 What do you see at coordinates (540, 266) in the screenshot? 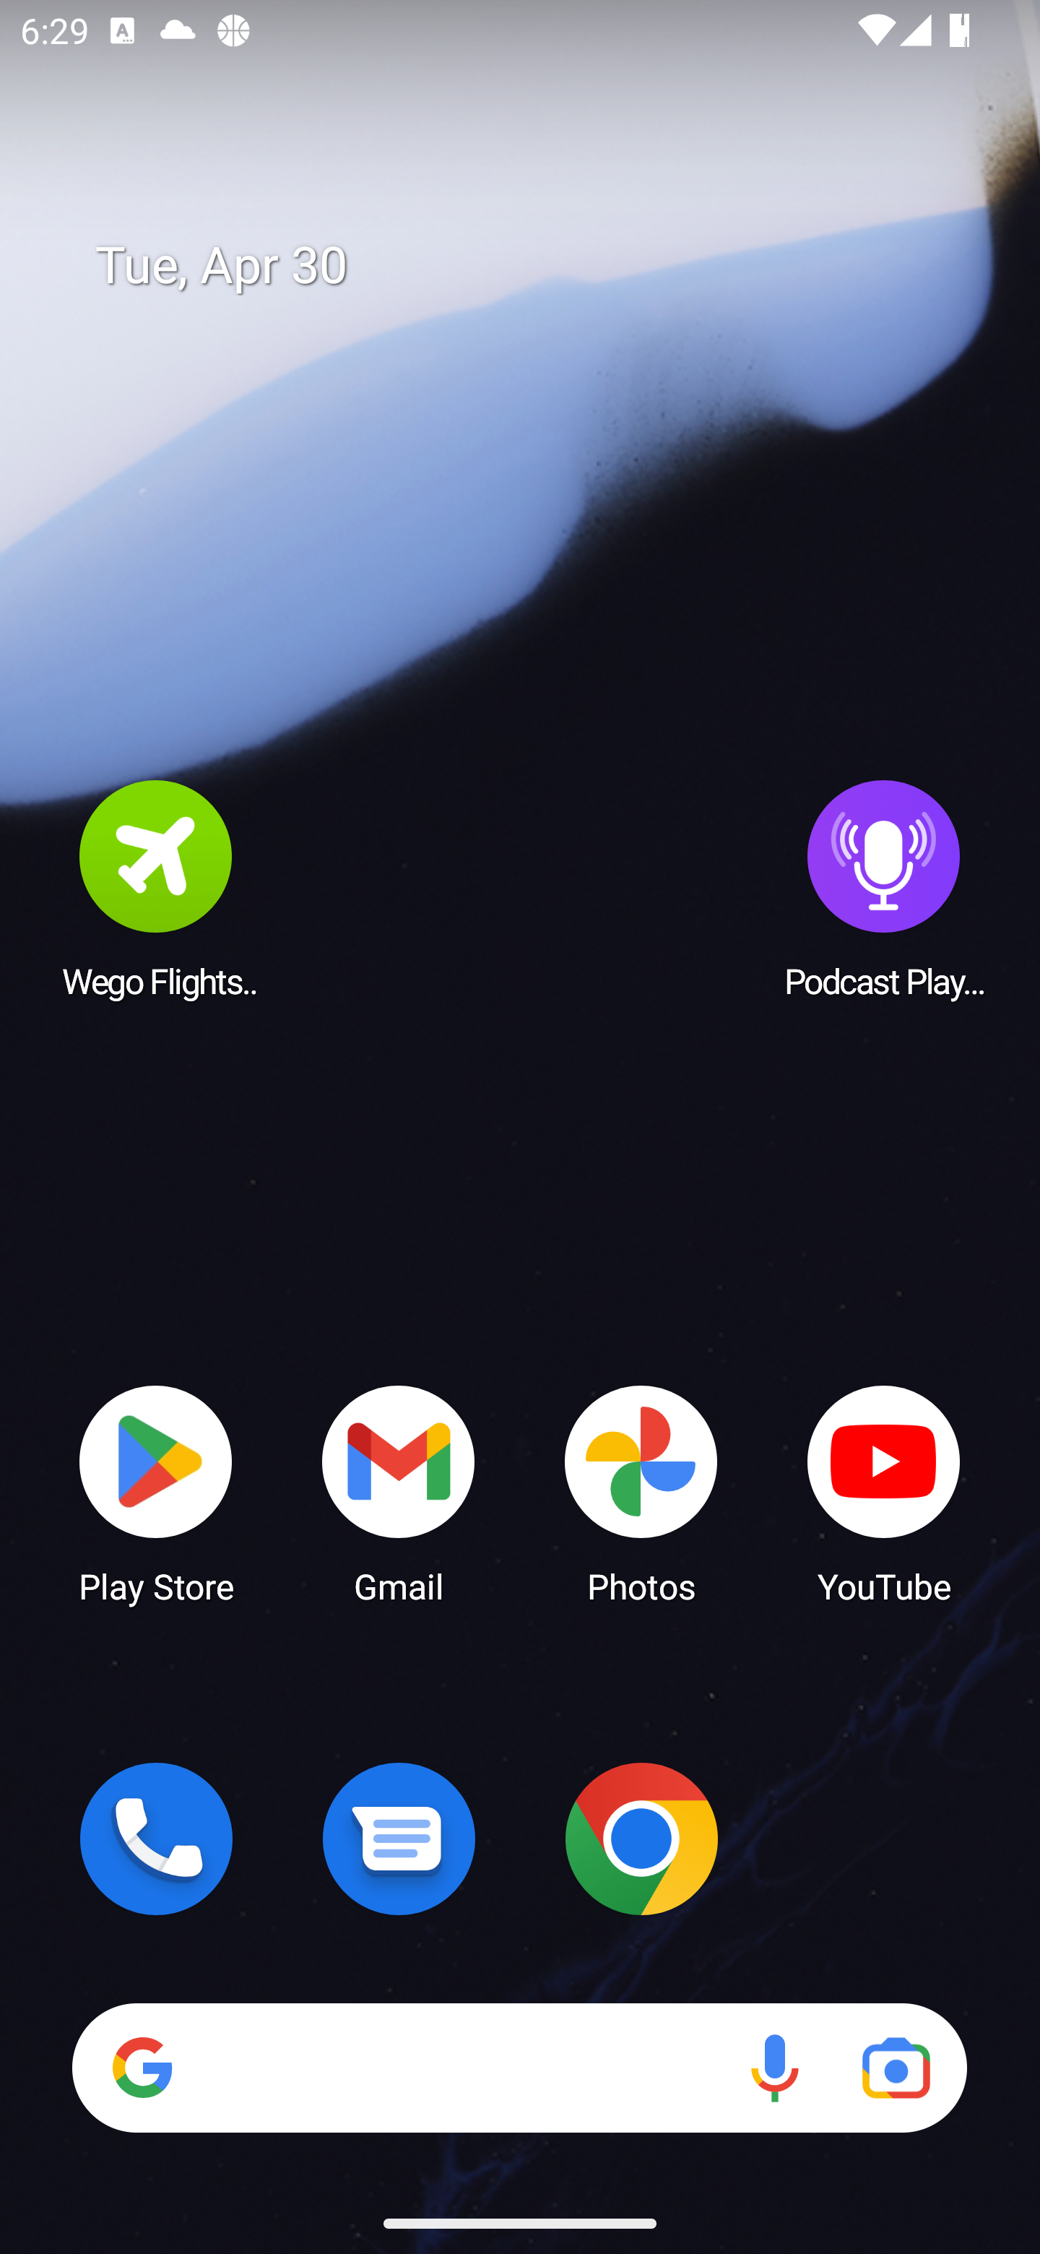
I see `Tue, Apr 30` at bounding box center [540, 266].